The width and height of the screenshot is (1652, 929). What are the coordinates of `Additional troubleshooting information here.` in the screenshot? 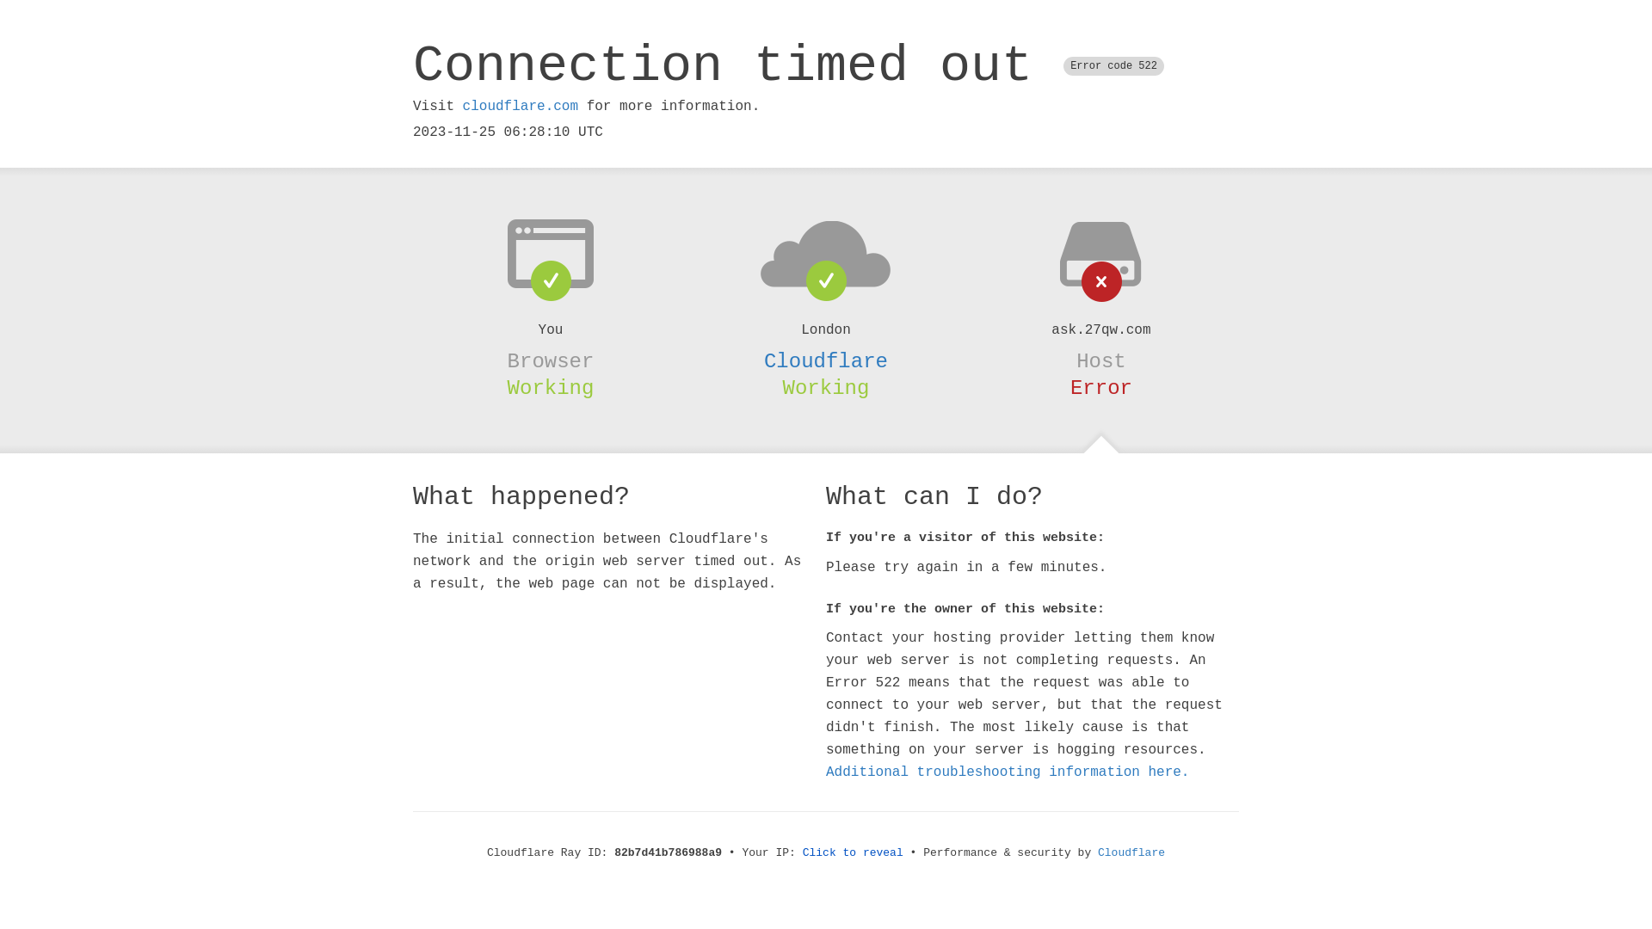 It's located at (1008, 772).